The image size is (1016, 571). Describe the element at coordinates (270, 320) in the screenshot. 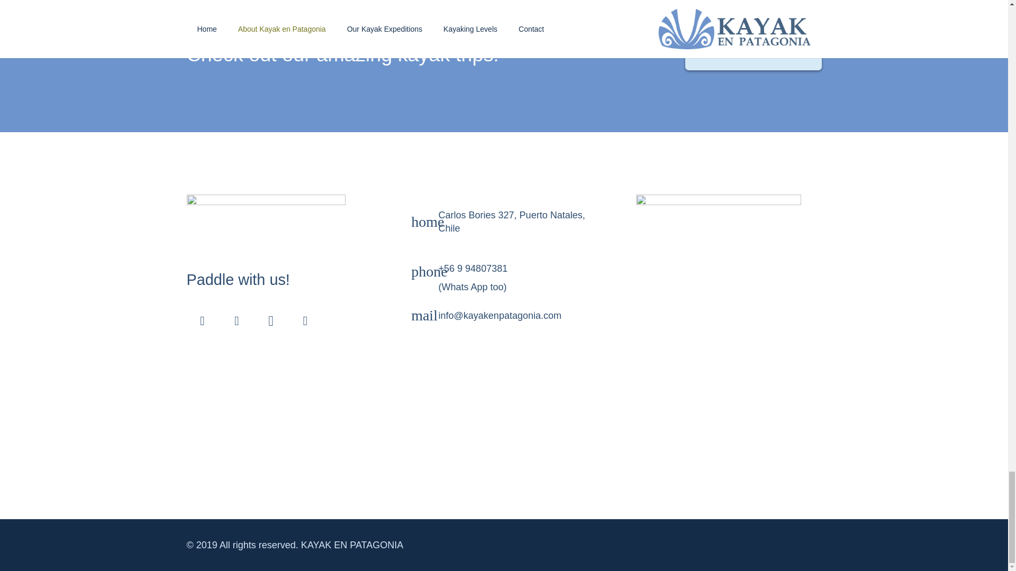

I see `Instagram` at that location.